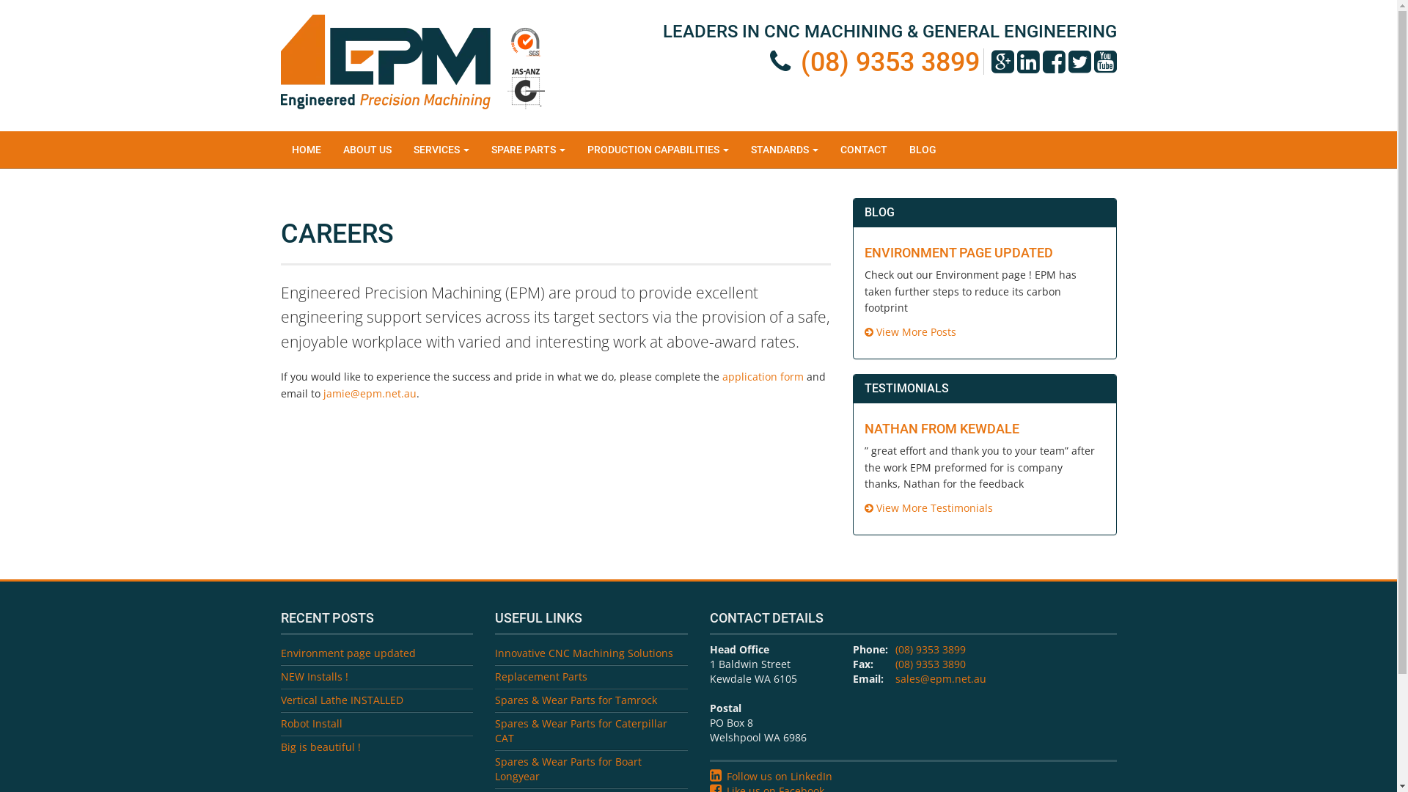 The height and width of the screenshot is (792, 1408). I want to click on Engineered Precision Machining Logo, so click(412, 62).